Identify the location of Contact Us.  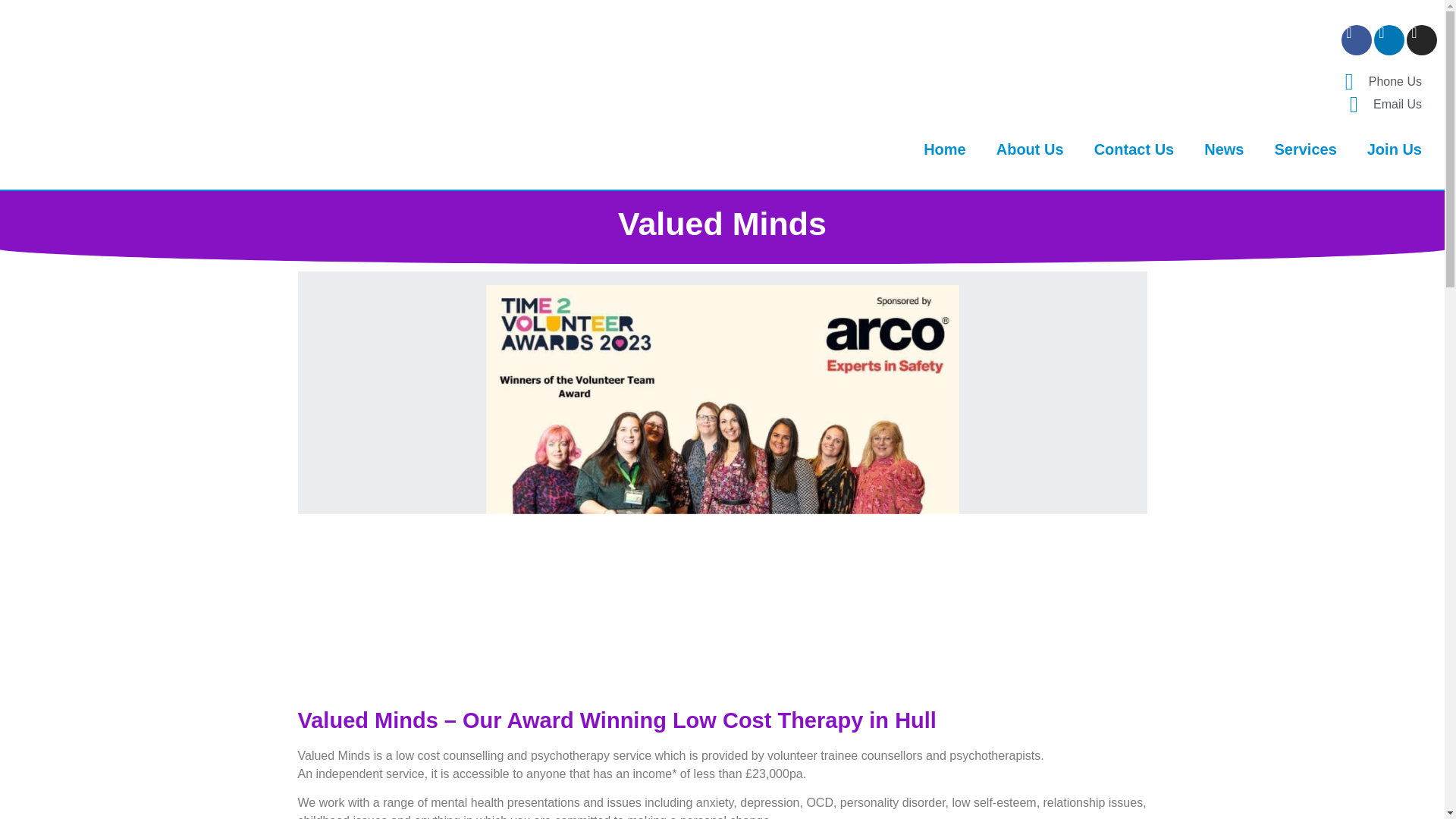
(1134, 149).